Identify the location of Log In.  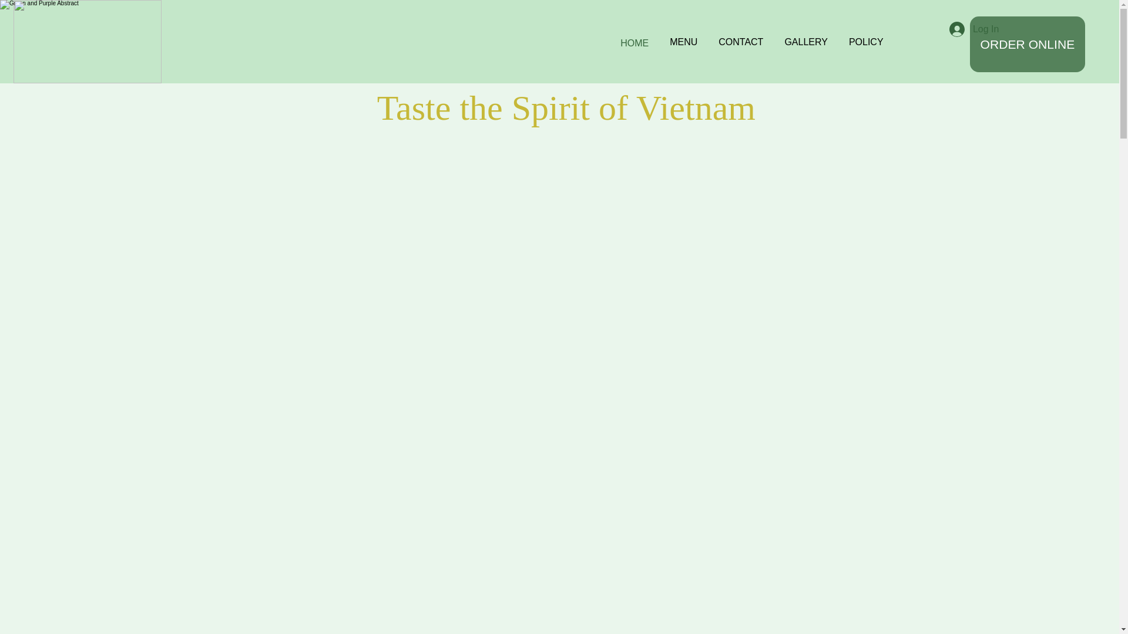
(974, 29).